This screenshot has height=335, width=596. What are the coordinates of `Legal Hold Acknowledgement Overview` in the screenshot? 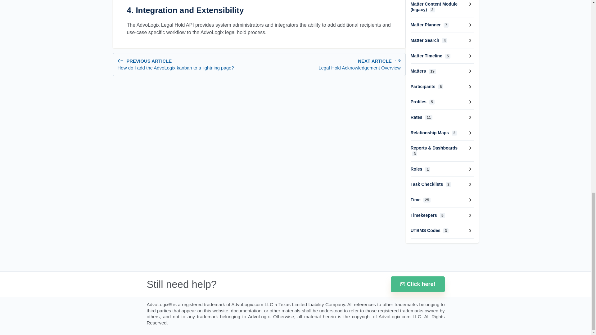 It's located at (331, 64).